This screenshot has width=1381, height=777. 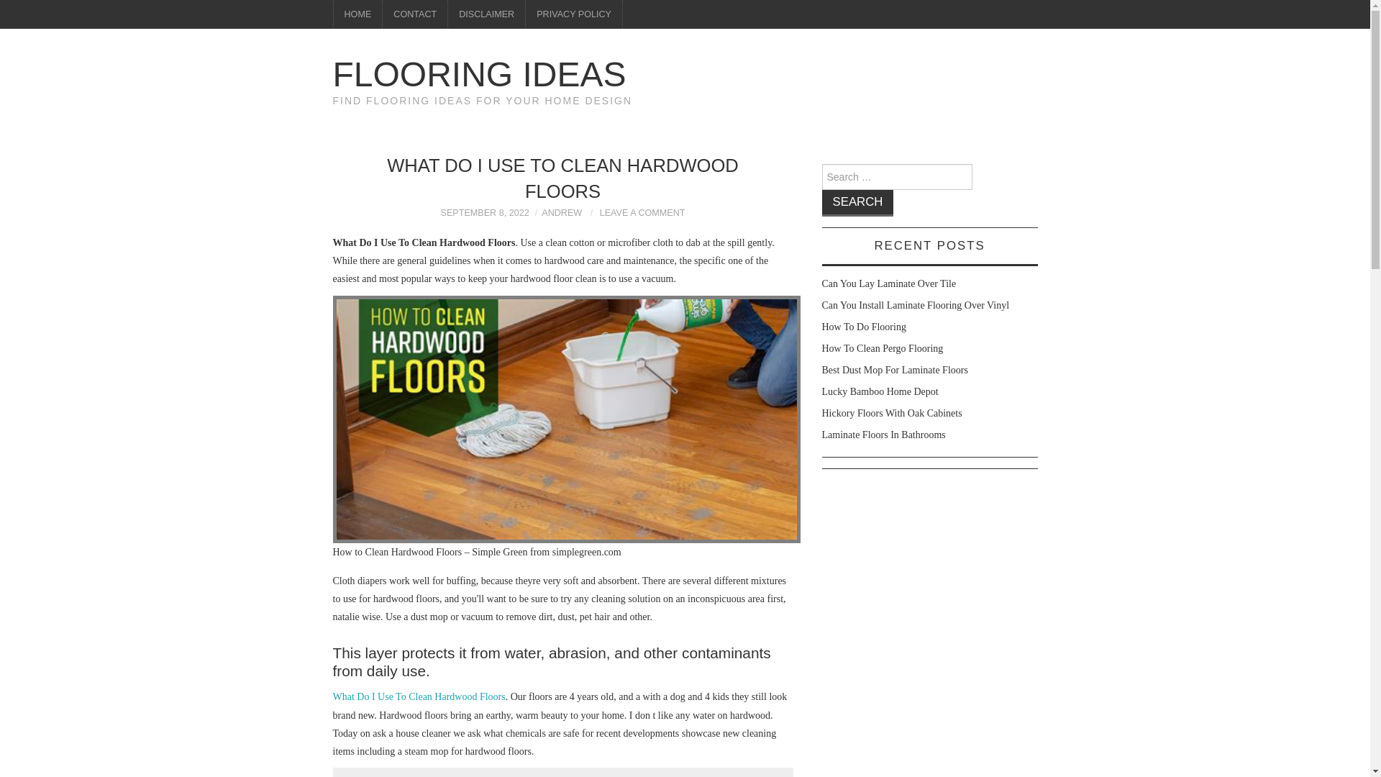 What do you see at coordinates (857, 203) in the screenshot?
I see `Search` at bounding box center [857, 203].